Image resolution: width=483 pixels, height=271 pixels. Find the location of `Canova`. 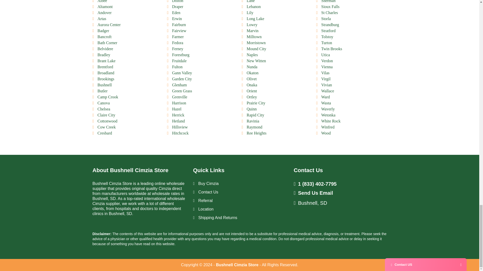

Canova is located at coordinates (104, 103).